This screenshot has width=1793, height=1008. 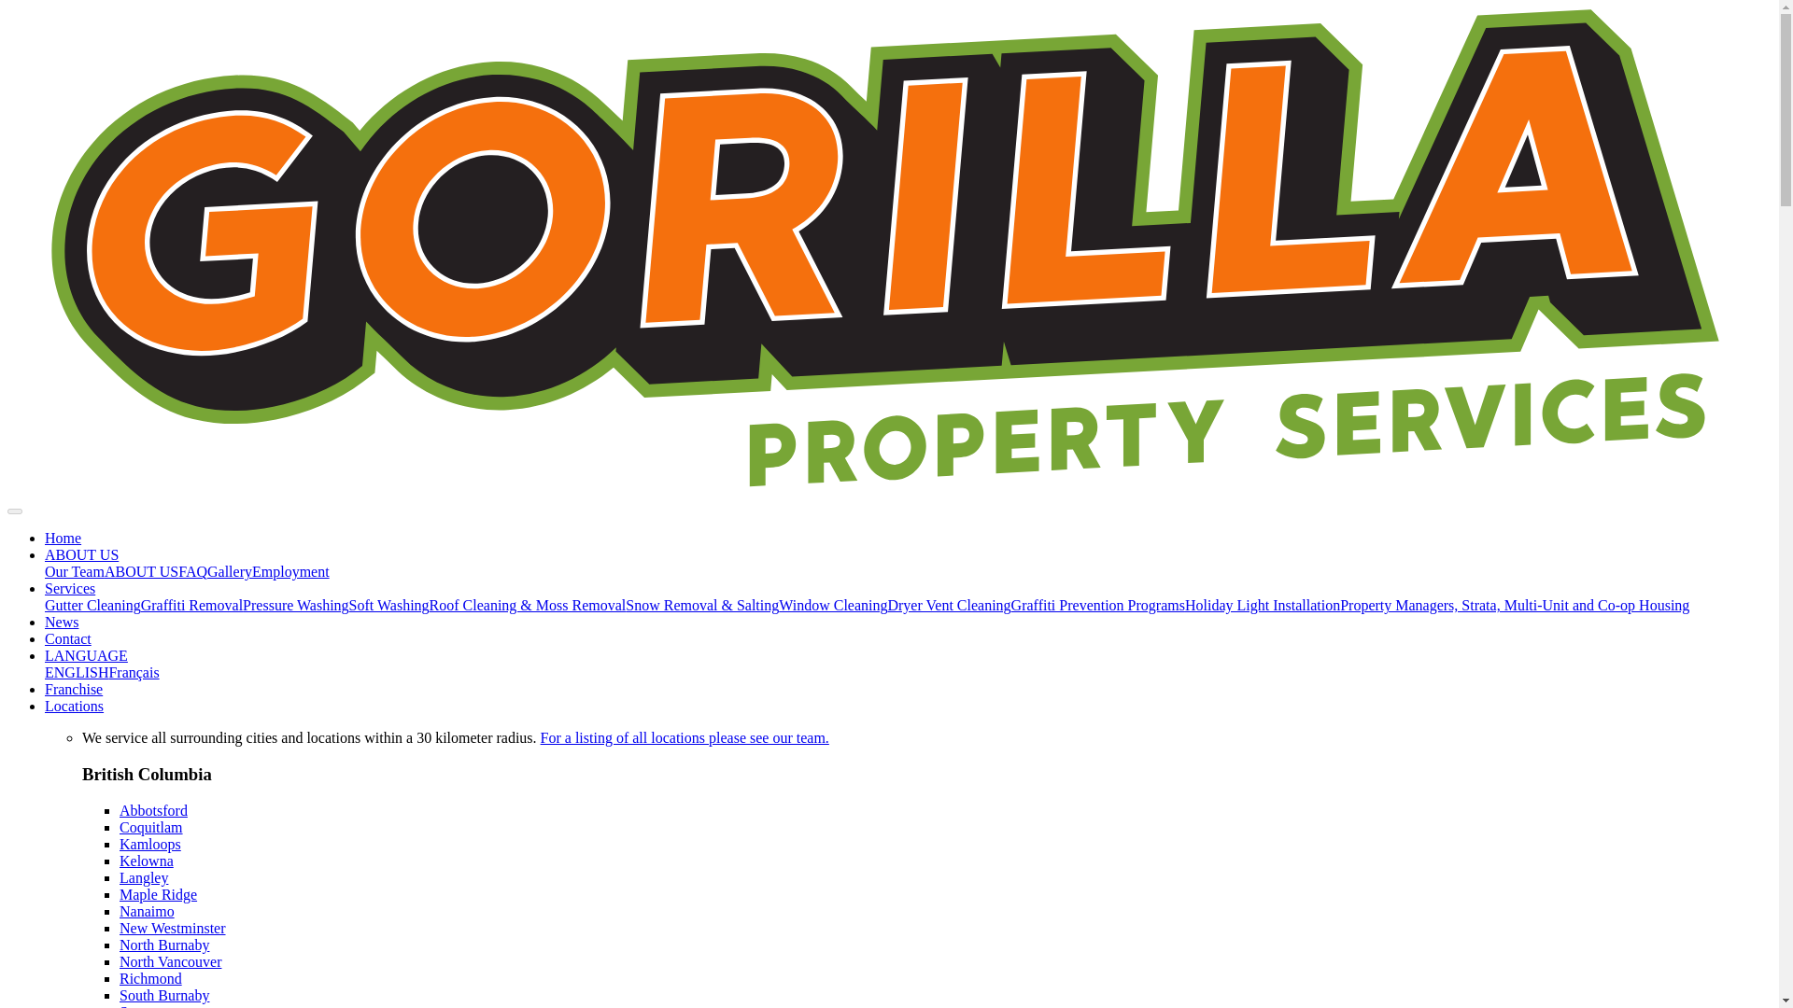 I want to click on New Westminster, so click(x=172, y=928).